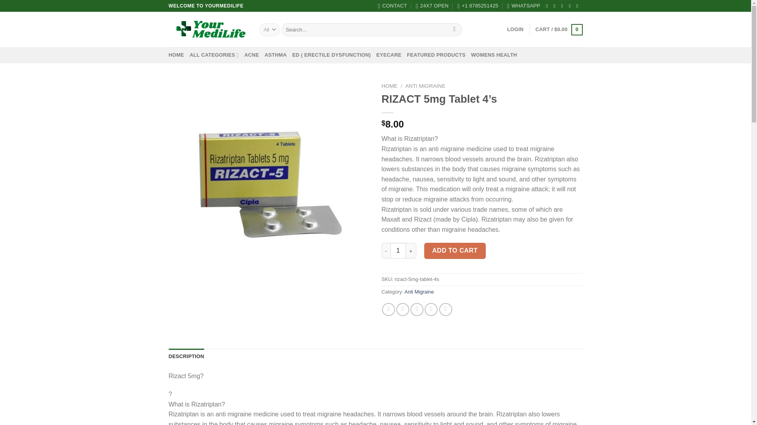  Describe the element at coordinates (403, 309) in the screenshot. I see `Share on Twitter` at that location.